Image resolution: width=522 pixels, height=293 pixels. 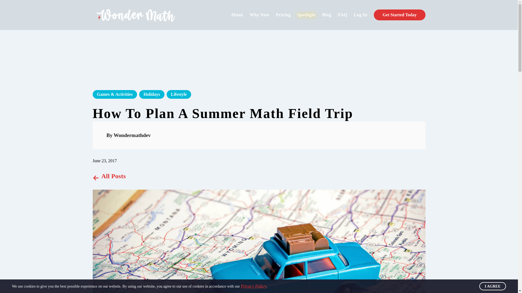 I want to click on Lifestyle, so click(x=179, y=94).